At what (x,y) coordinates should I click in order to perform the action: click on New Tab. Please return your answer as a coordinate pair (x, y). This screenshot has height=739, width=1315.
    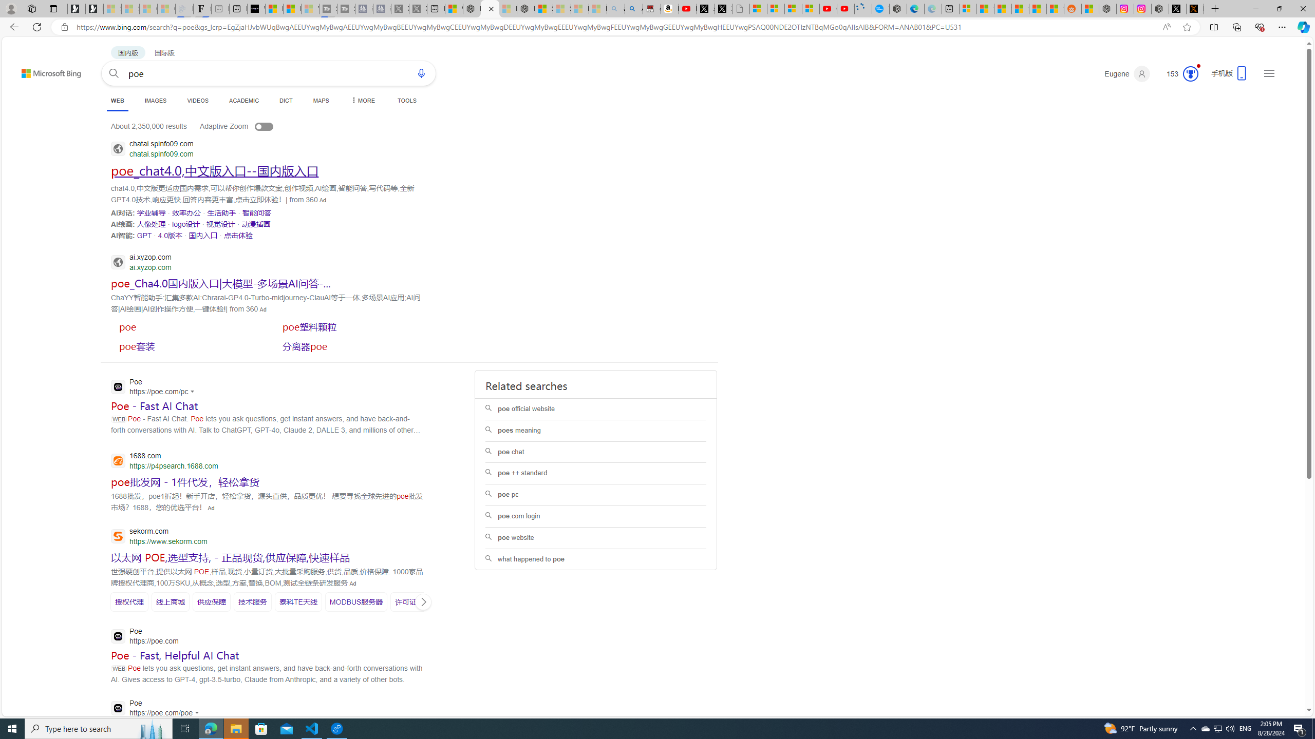
    Looking at the image, I should click on (1215, 9).